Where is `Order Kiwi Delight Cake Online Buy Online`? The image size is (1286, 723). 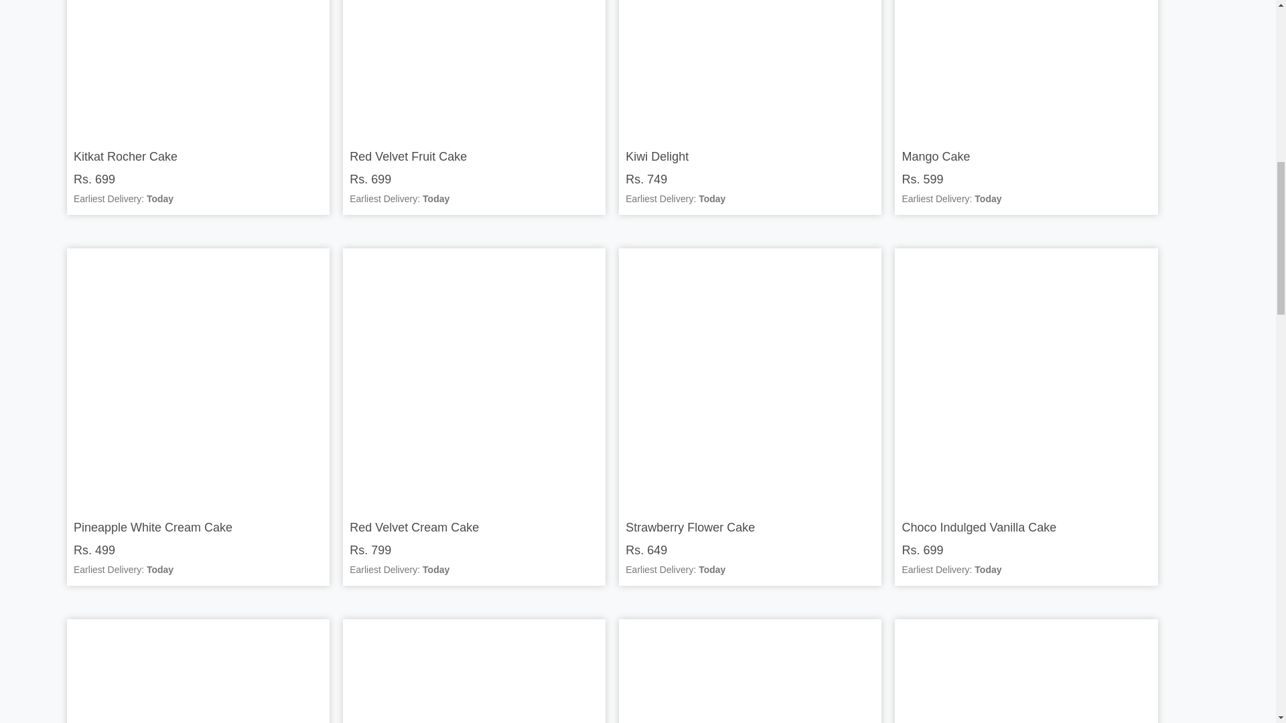 Order Kiwi Delight Cake Online Buy Online is located at coordinates (749, 67).